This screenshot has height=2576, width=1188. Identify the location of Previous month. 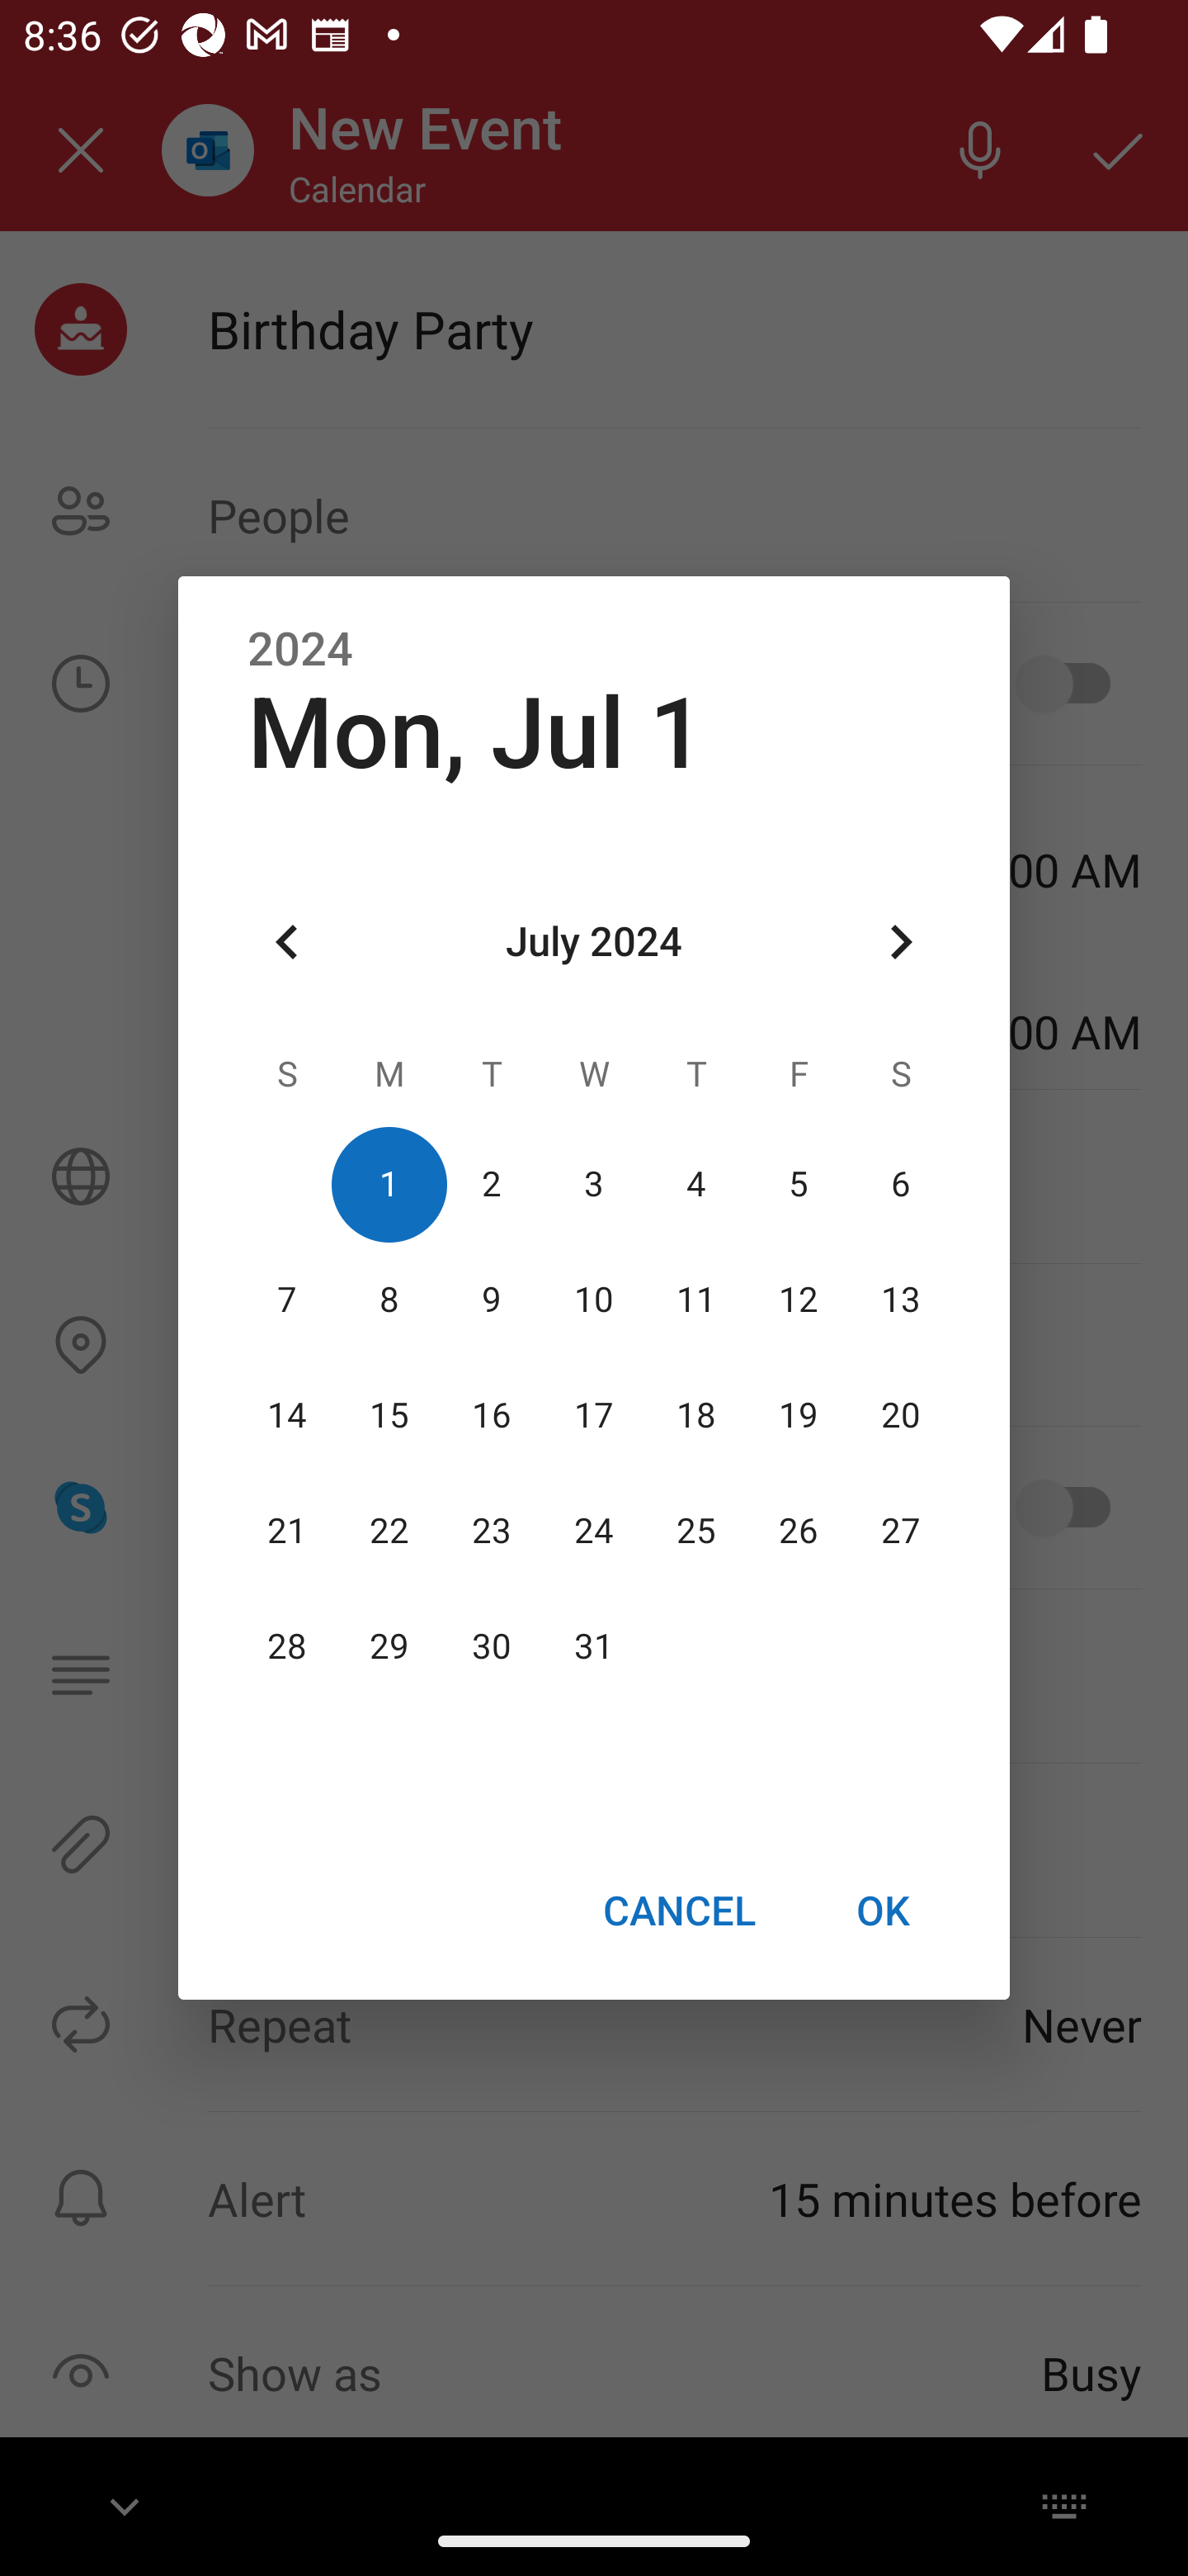
(287, 943).